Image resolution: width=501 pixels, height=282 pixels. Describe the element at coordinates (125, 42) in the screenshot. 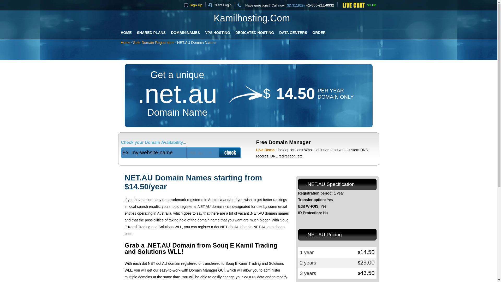

I see `Home` at that location.